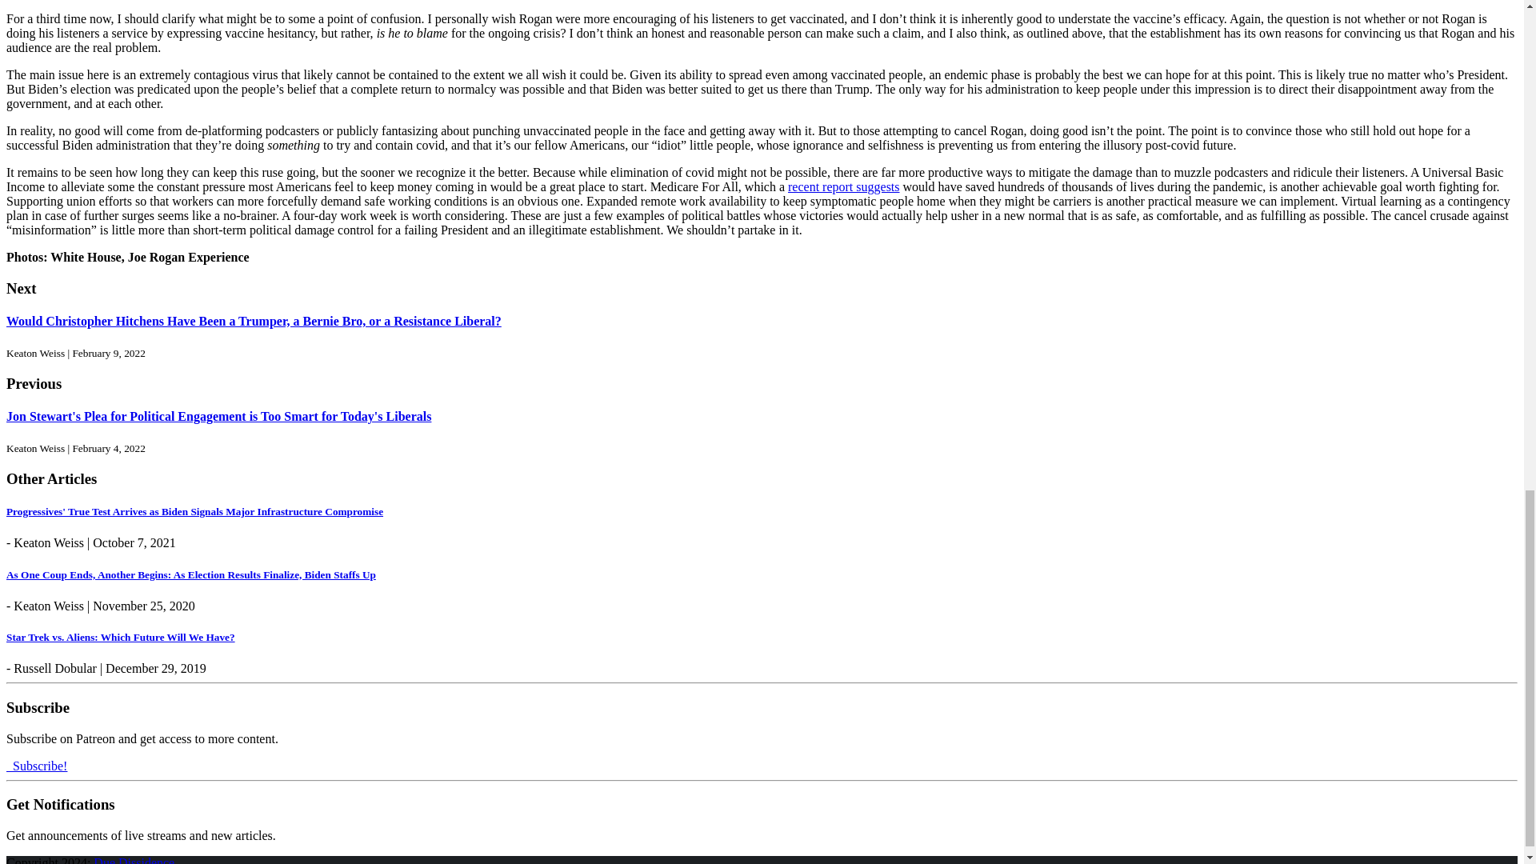  What do you see at coordinates (843, 186) in the screenshot?
I see `recent report suggests` at bounding box center [843, 186].